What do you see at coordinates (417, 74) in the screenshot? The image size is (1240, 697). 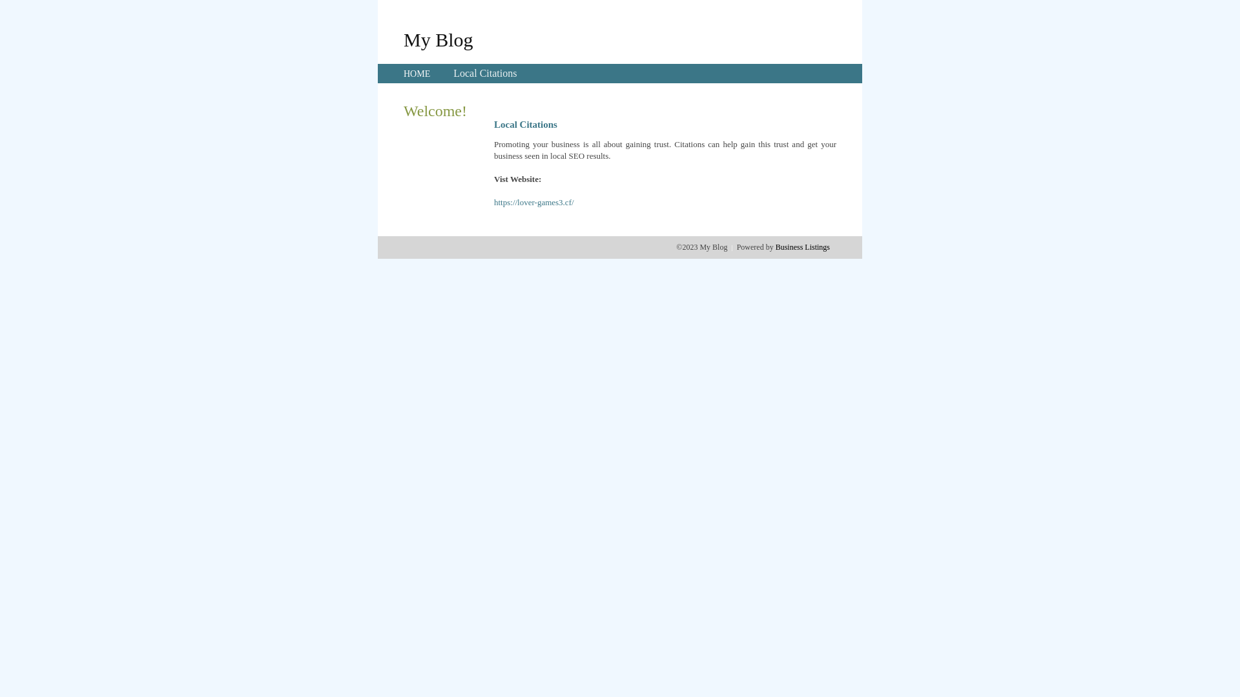 I see `HOME` at bounding box center [417, 74].